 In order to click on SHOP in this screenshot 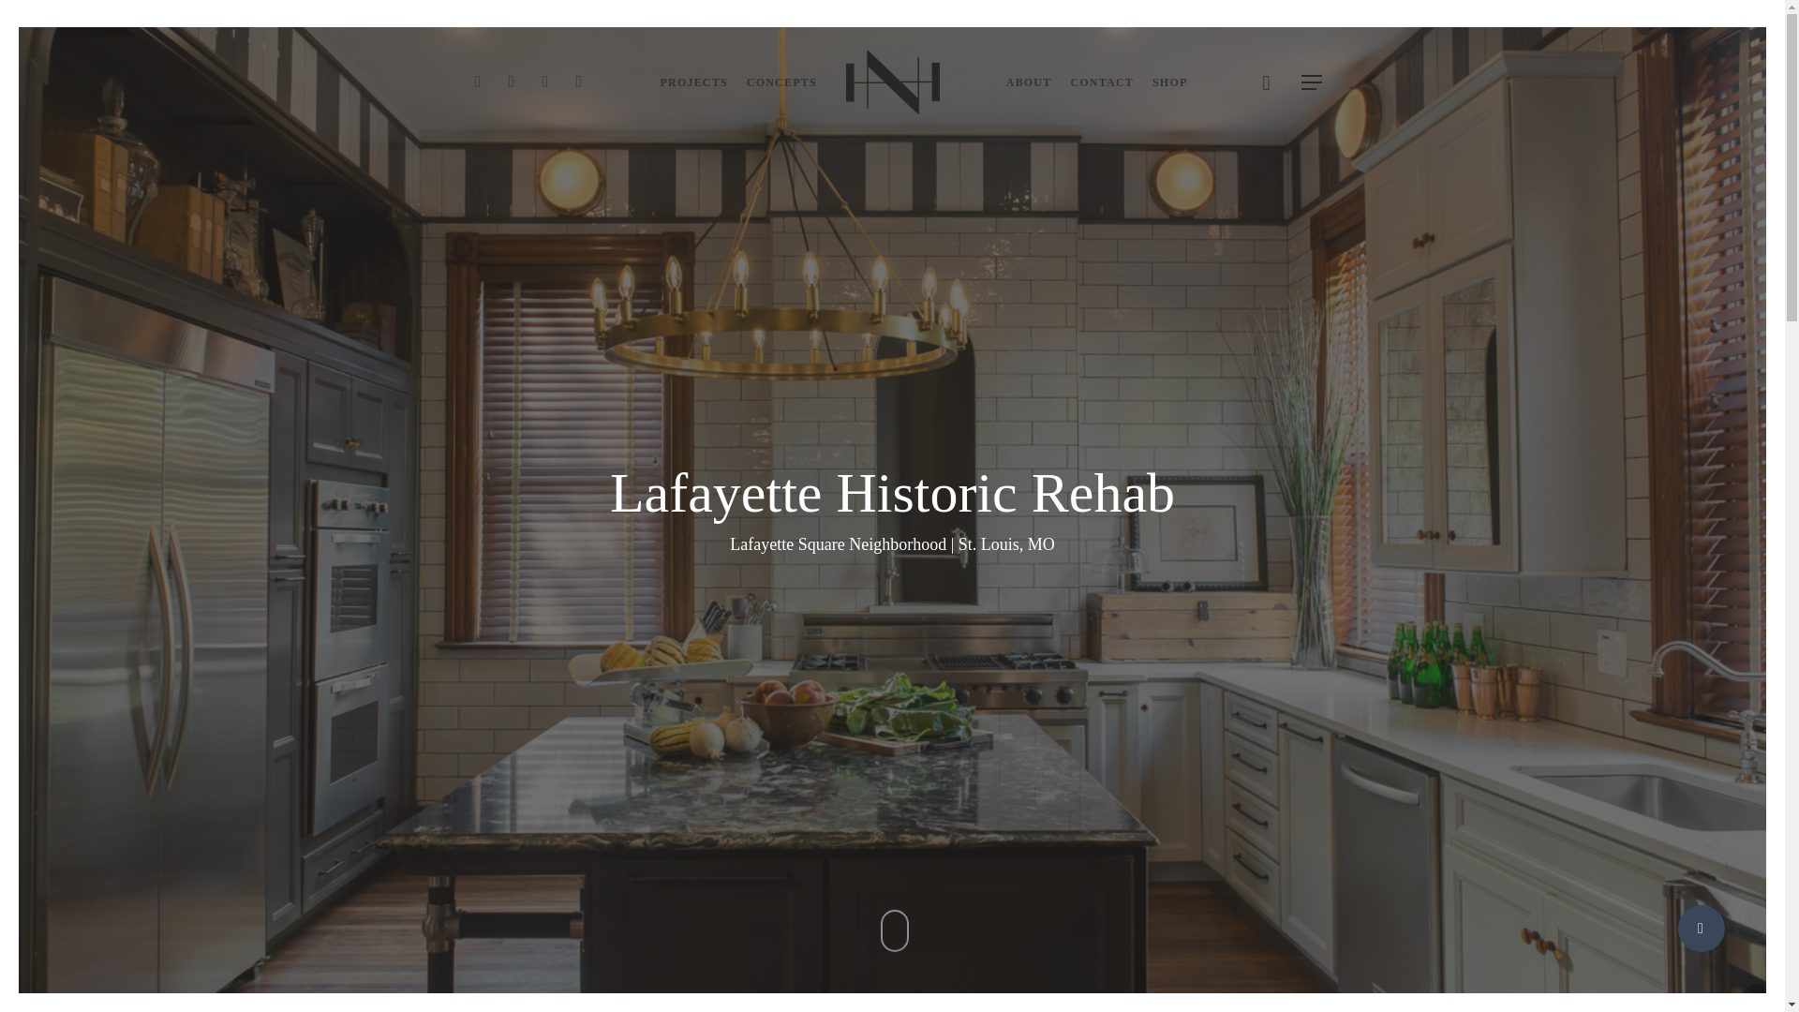, I will do `click(1169, 82)`.